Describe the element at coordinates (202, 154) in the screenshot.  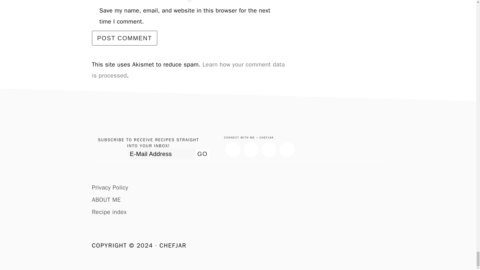
I see `Go` at that location.